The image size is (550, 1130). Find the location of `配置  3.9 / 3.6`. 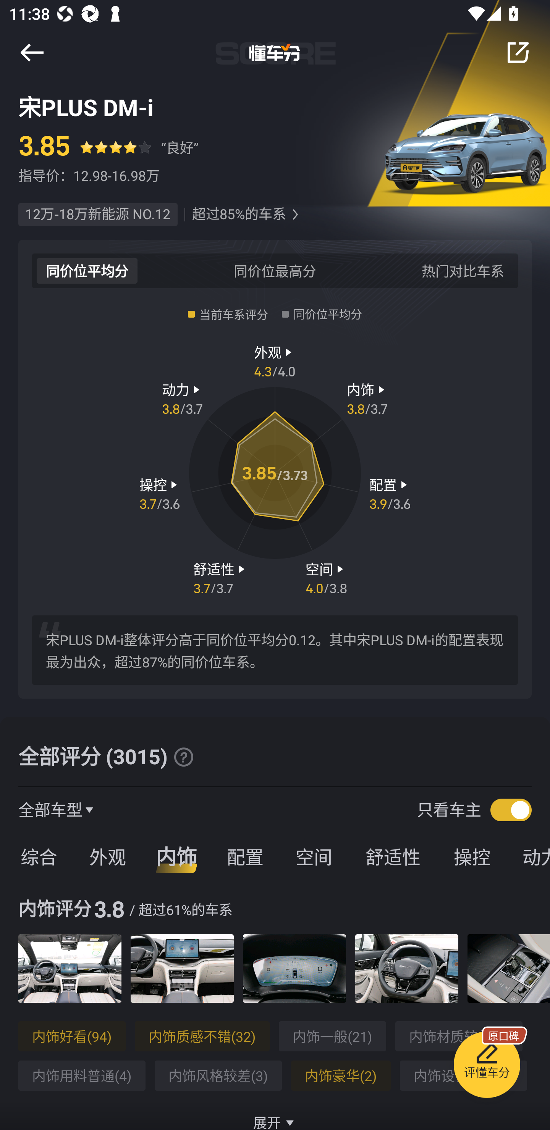

配置  3.9 / 3.6 is located at coordinates (390, 494).